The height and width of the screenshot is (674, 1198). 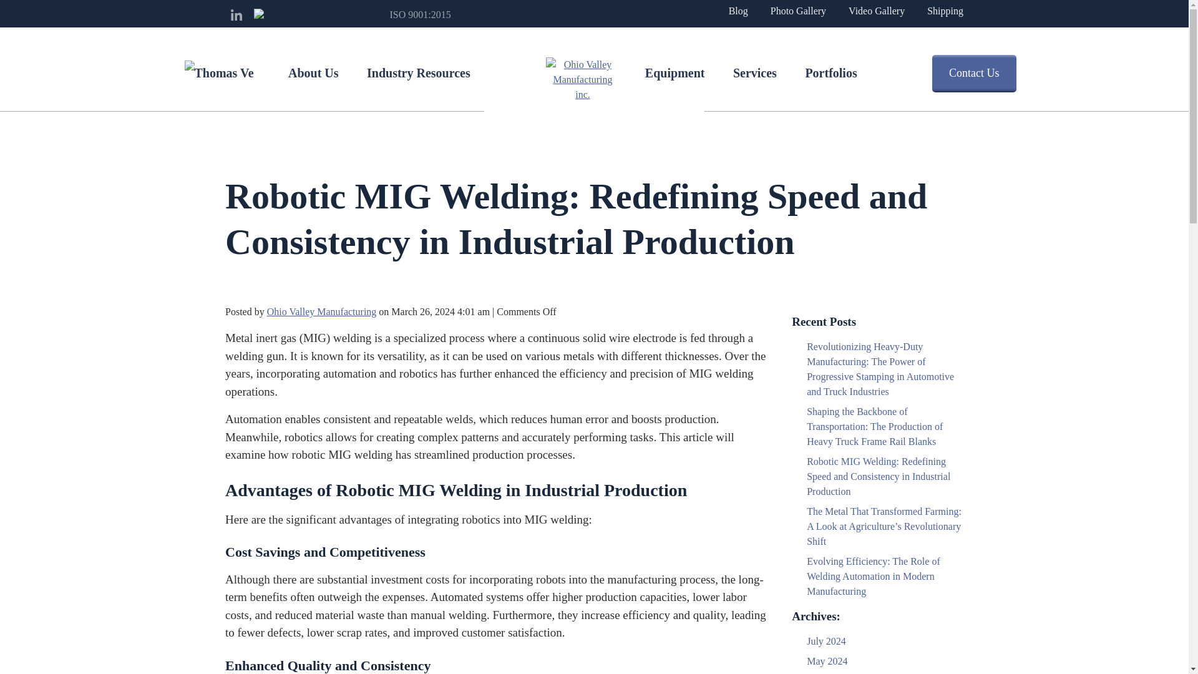 I want to click on Blog, so click(x=738, y=11).